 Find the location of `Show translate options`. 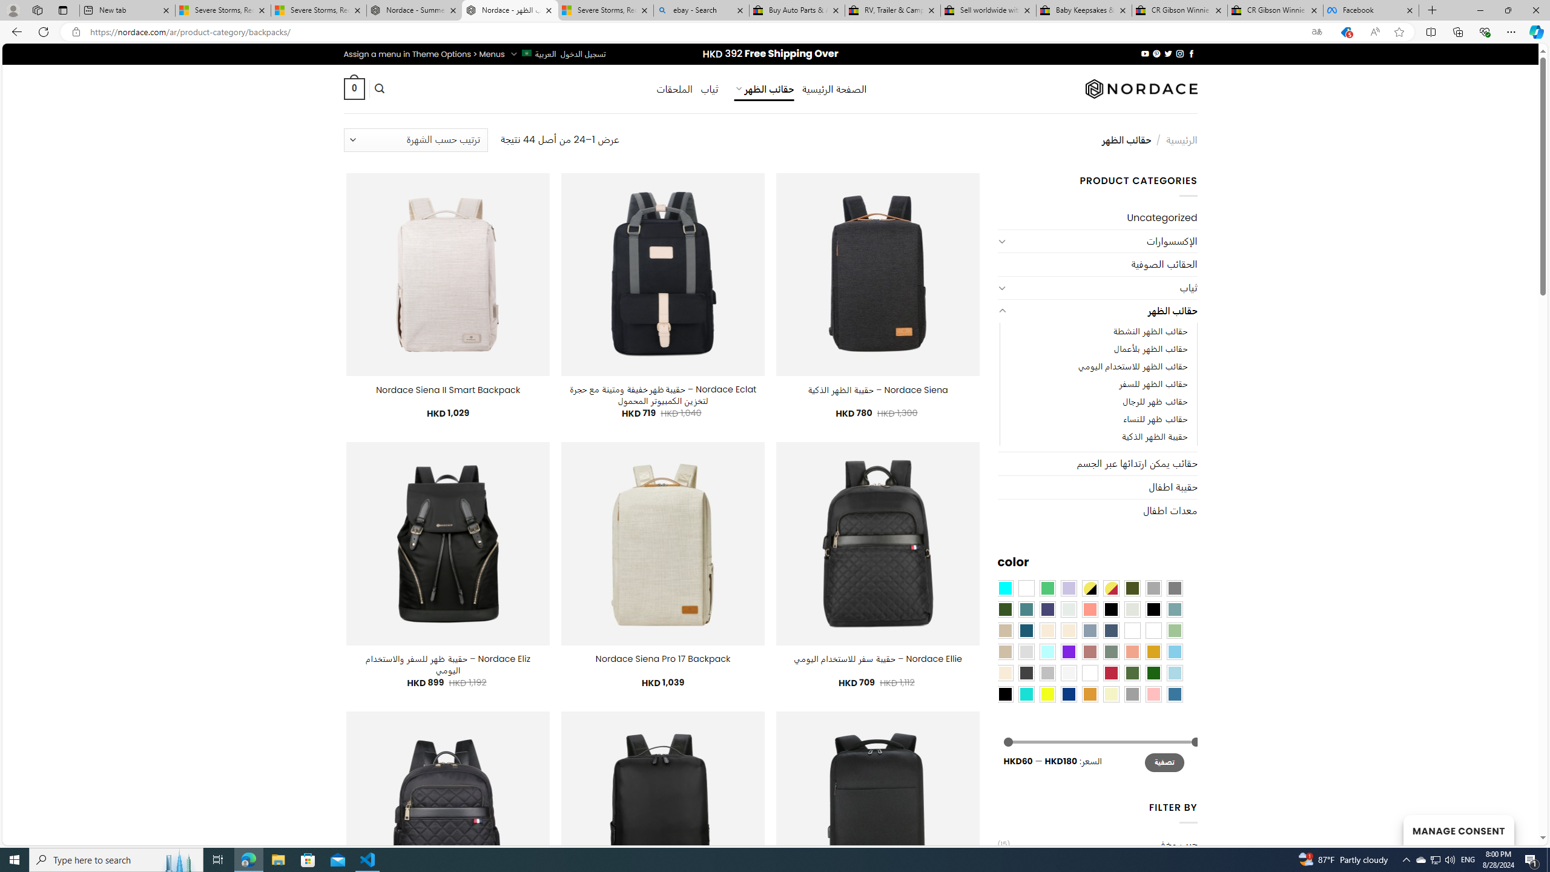

Show translate options is located at coordinates (1316, 32).